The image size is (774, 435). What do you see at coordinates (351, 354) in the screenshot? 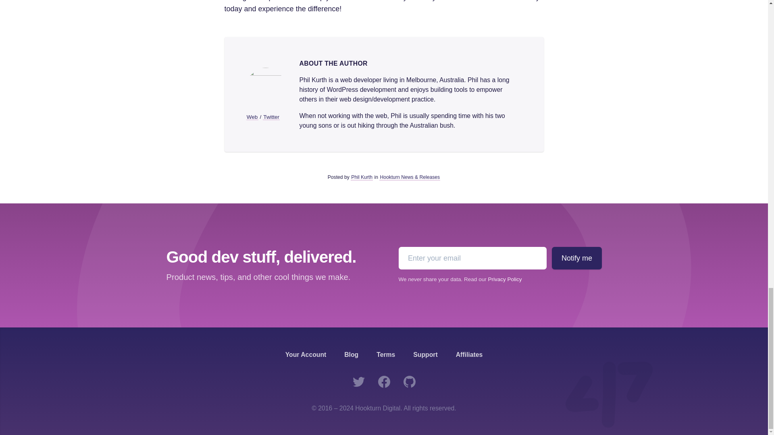
I see `Blog` at bounding box center [351, 354].